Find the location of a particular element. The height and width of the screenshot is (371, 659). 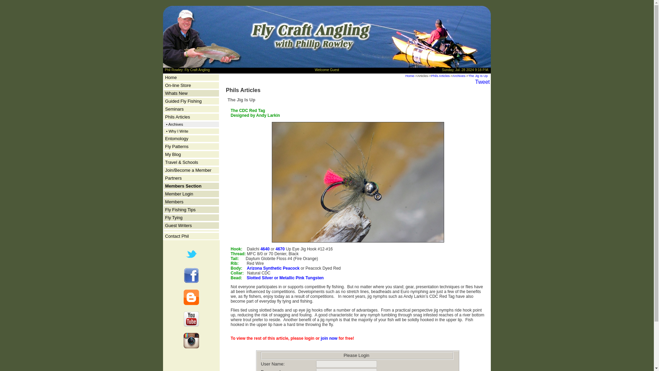

Member Login is located at coordinates (179, 194).